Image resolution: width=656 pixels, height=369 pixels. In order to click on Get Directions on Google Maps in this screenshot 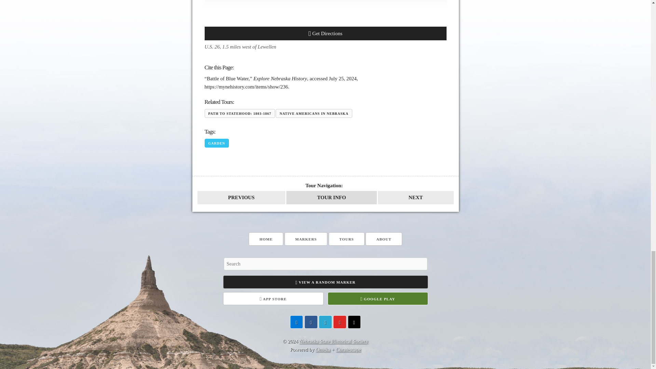, I will do `click(325, 33)`.